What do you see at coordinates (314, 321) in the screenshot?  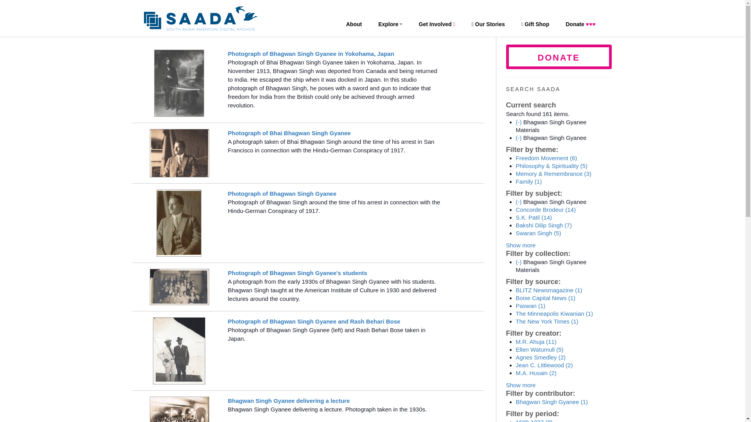 I see `Photograph of Bhagwan Singh Gyanee and Rash Behari Bose` at bounding box center [314, 321].